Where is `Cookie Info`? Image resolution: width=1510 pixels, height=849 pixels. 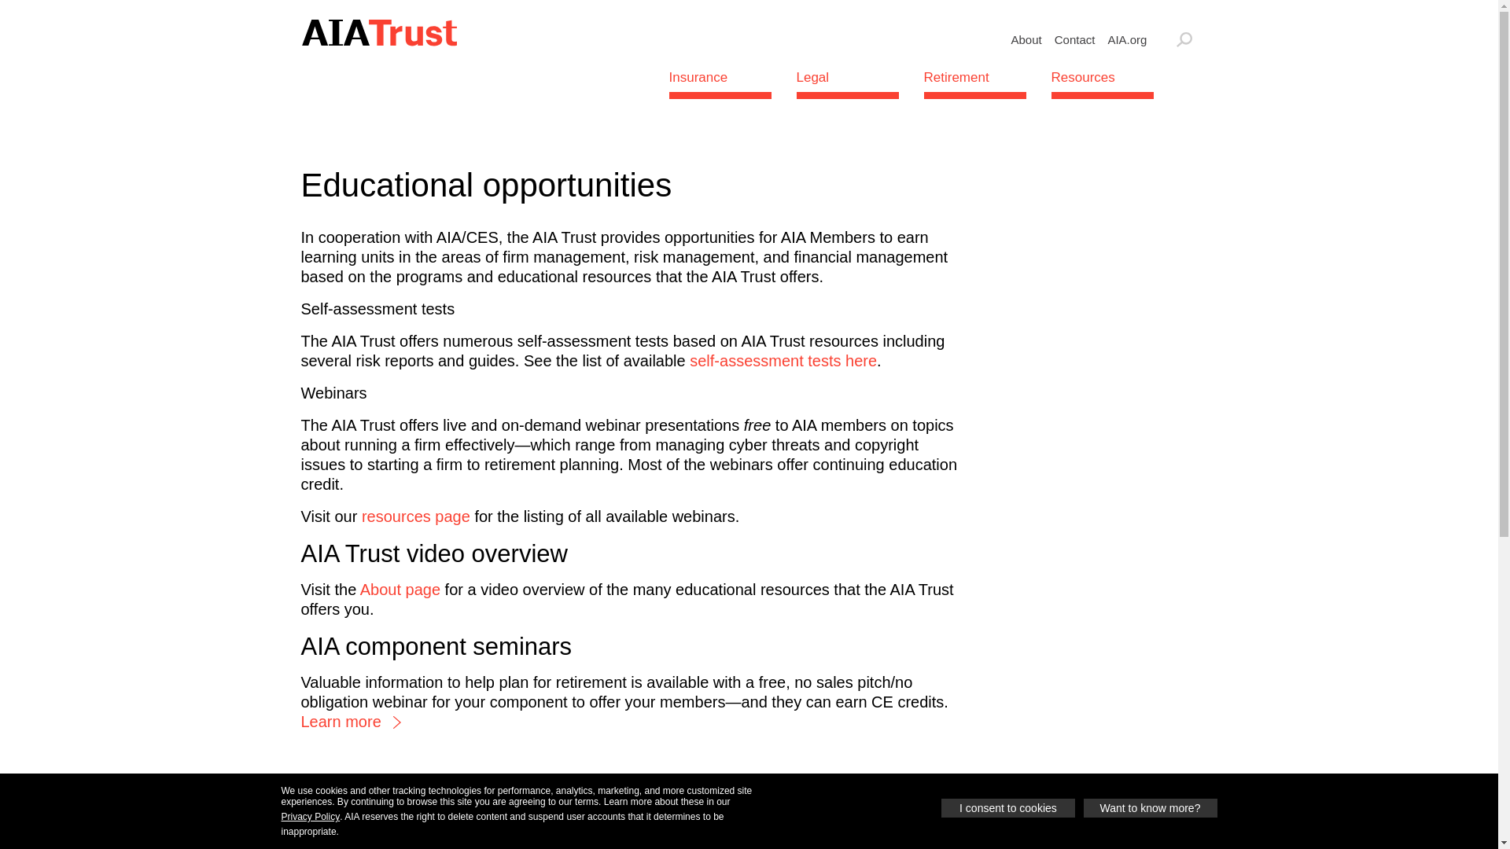
Cookie Info is located at coordinates (1471, 841).